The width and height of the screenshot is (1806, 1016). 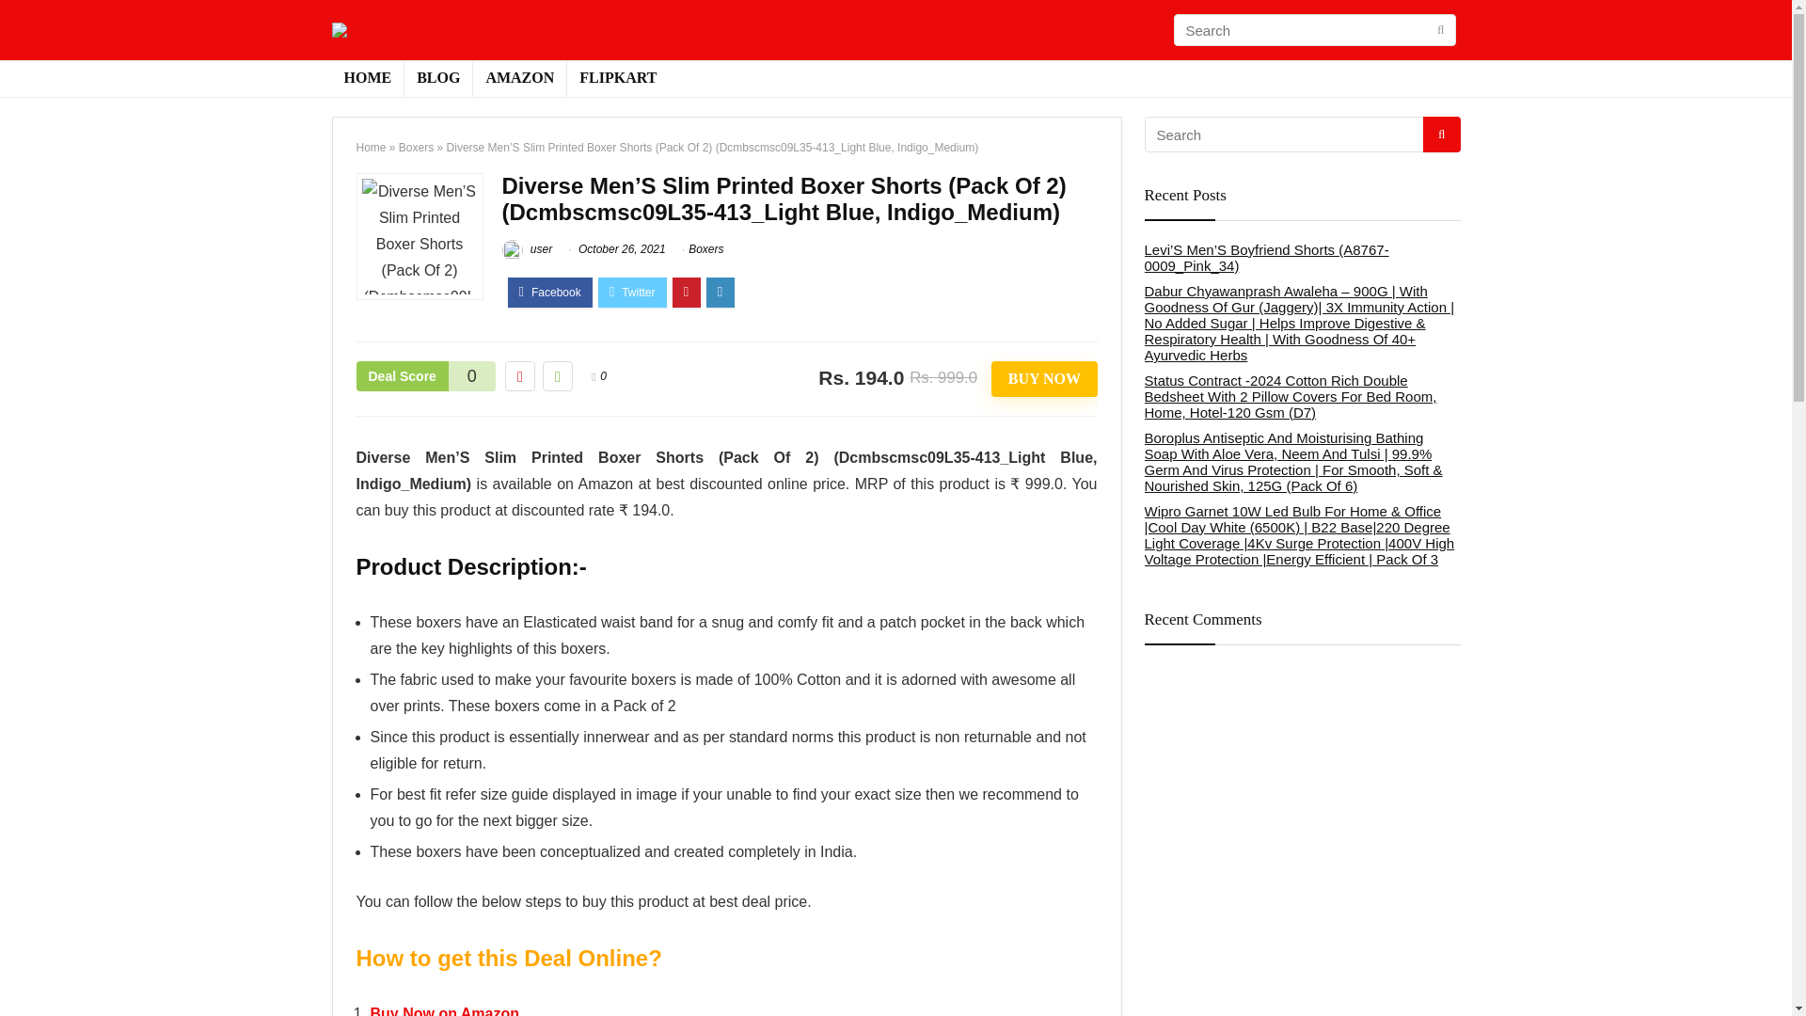 I want to click on Home, so click(x=371, y=148).